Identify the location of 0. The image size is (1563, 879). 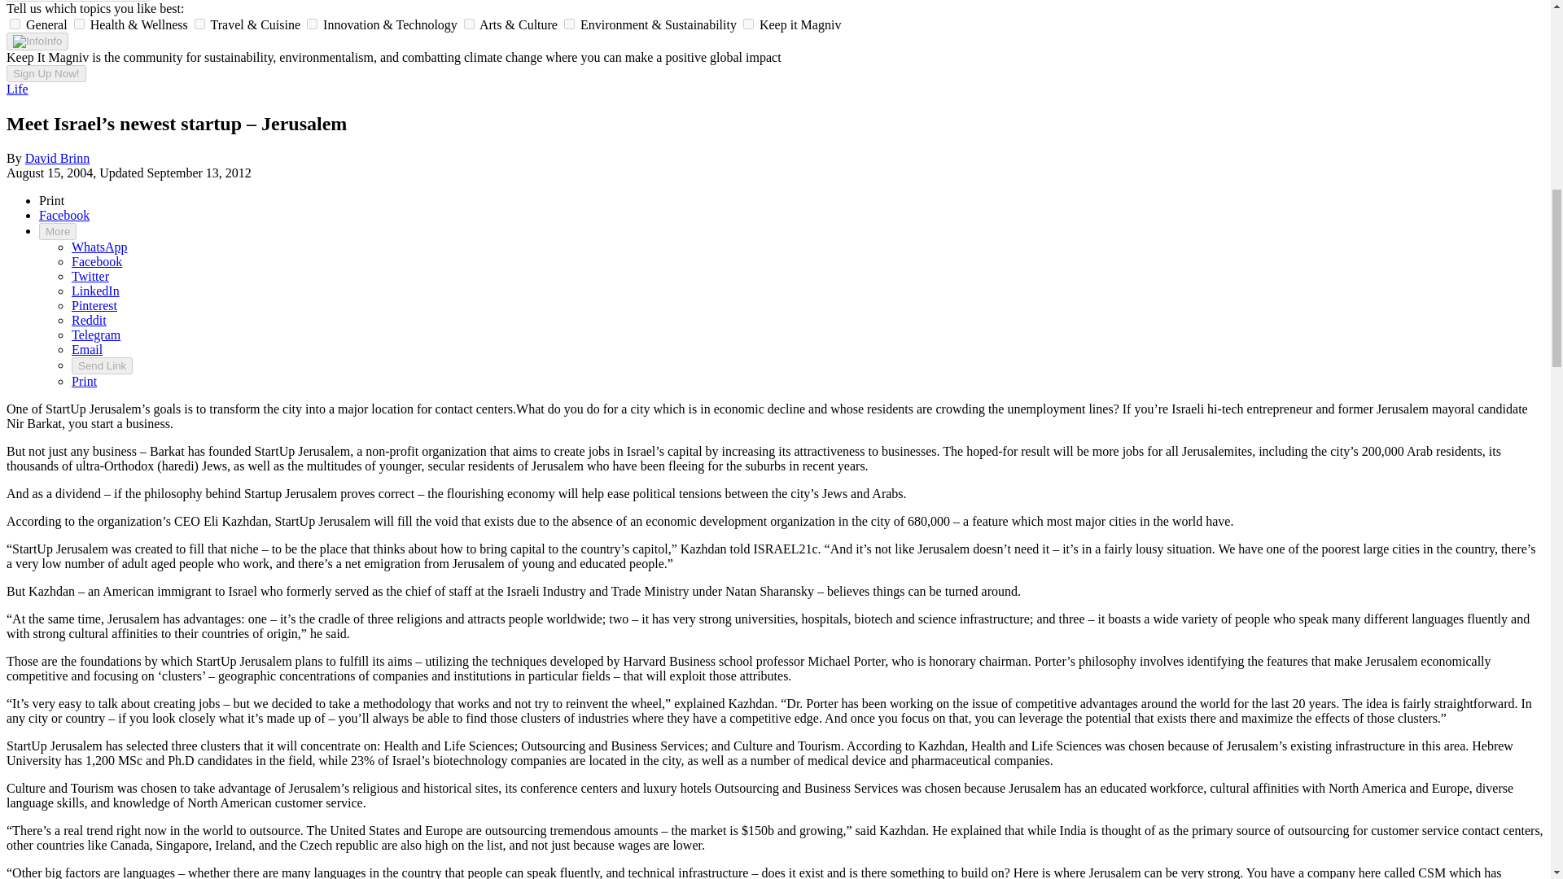
(15, 23).